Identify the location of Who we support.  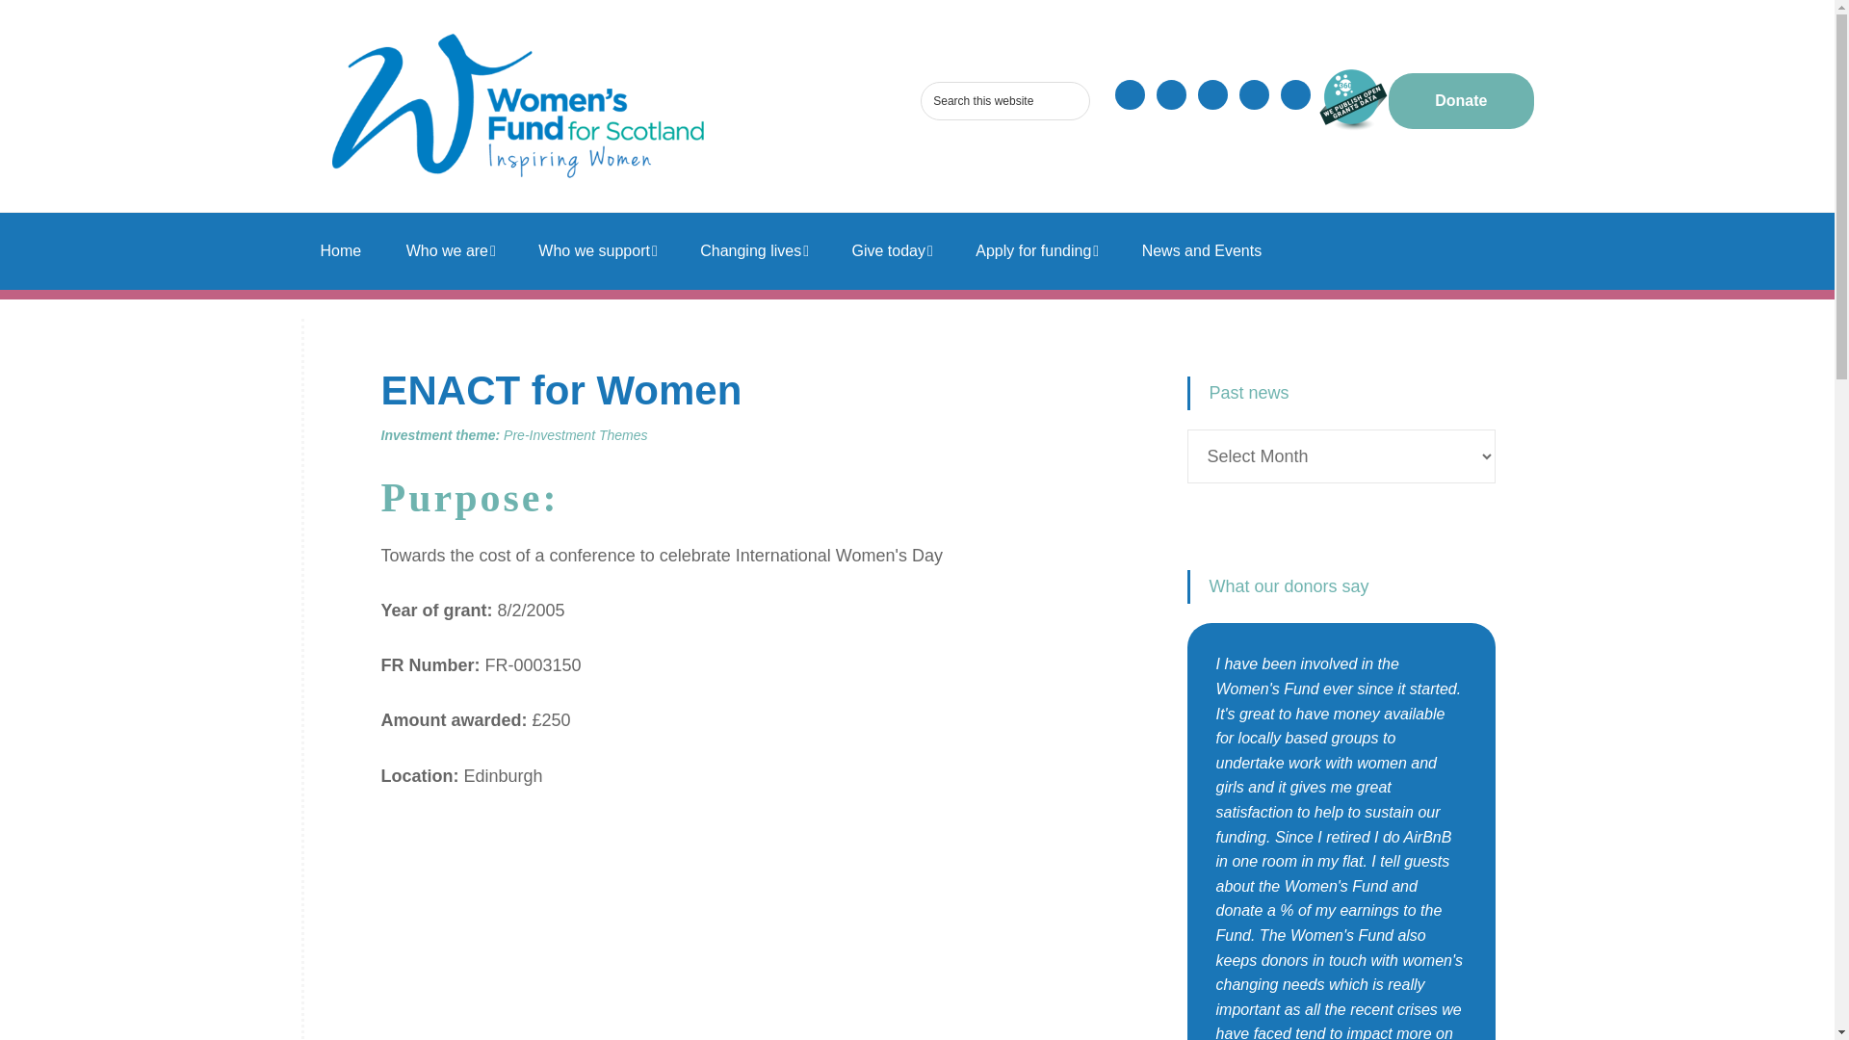
(597, 251).